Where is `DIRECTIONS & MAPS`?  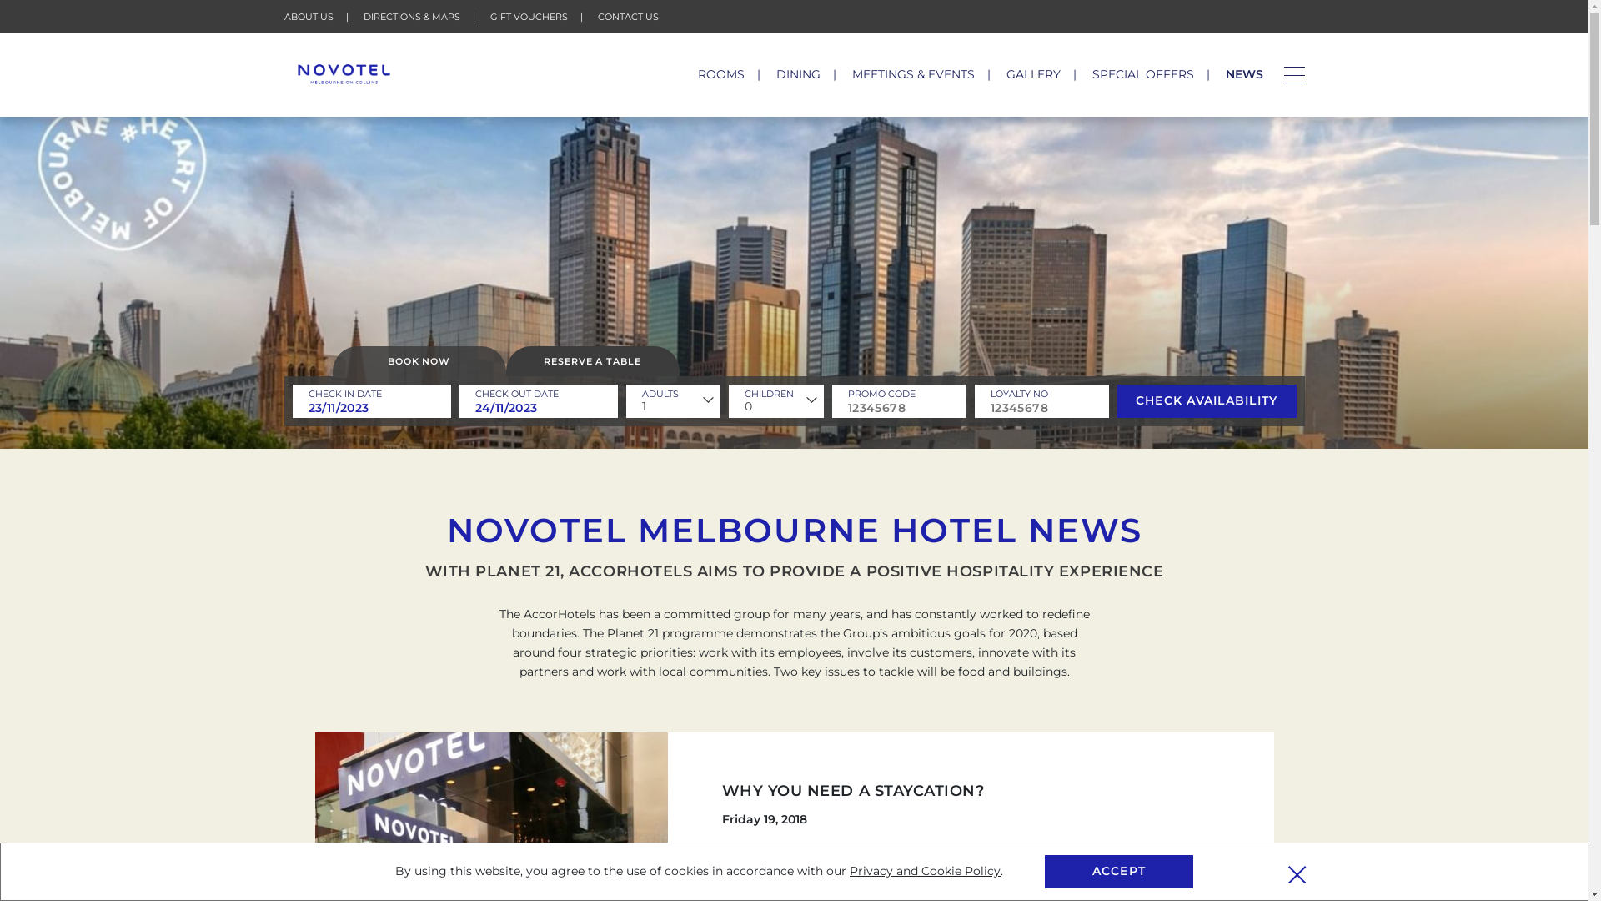
DIRECTIONS & MAPS is located at coordinates (412, 17).